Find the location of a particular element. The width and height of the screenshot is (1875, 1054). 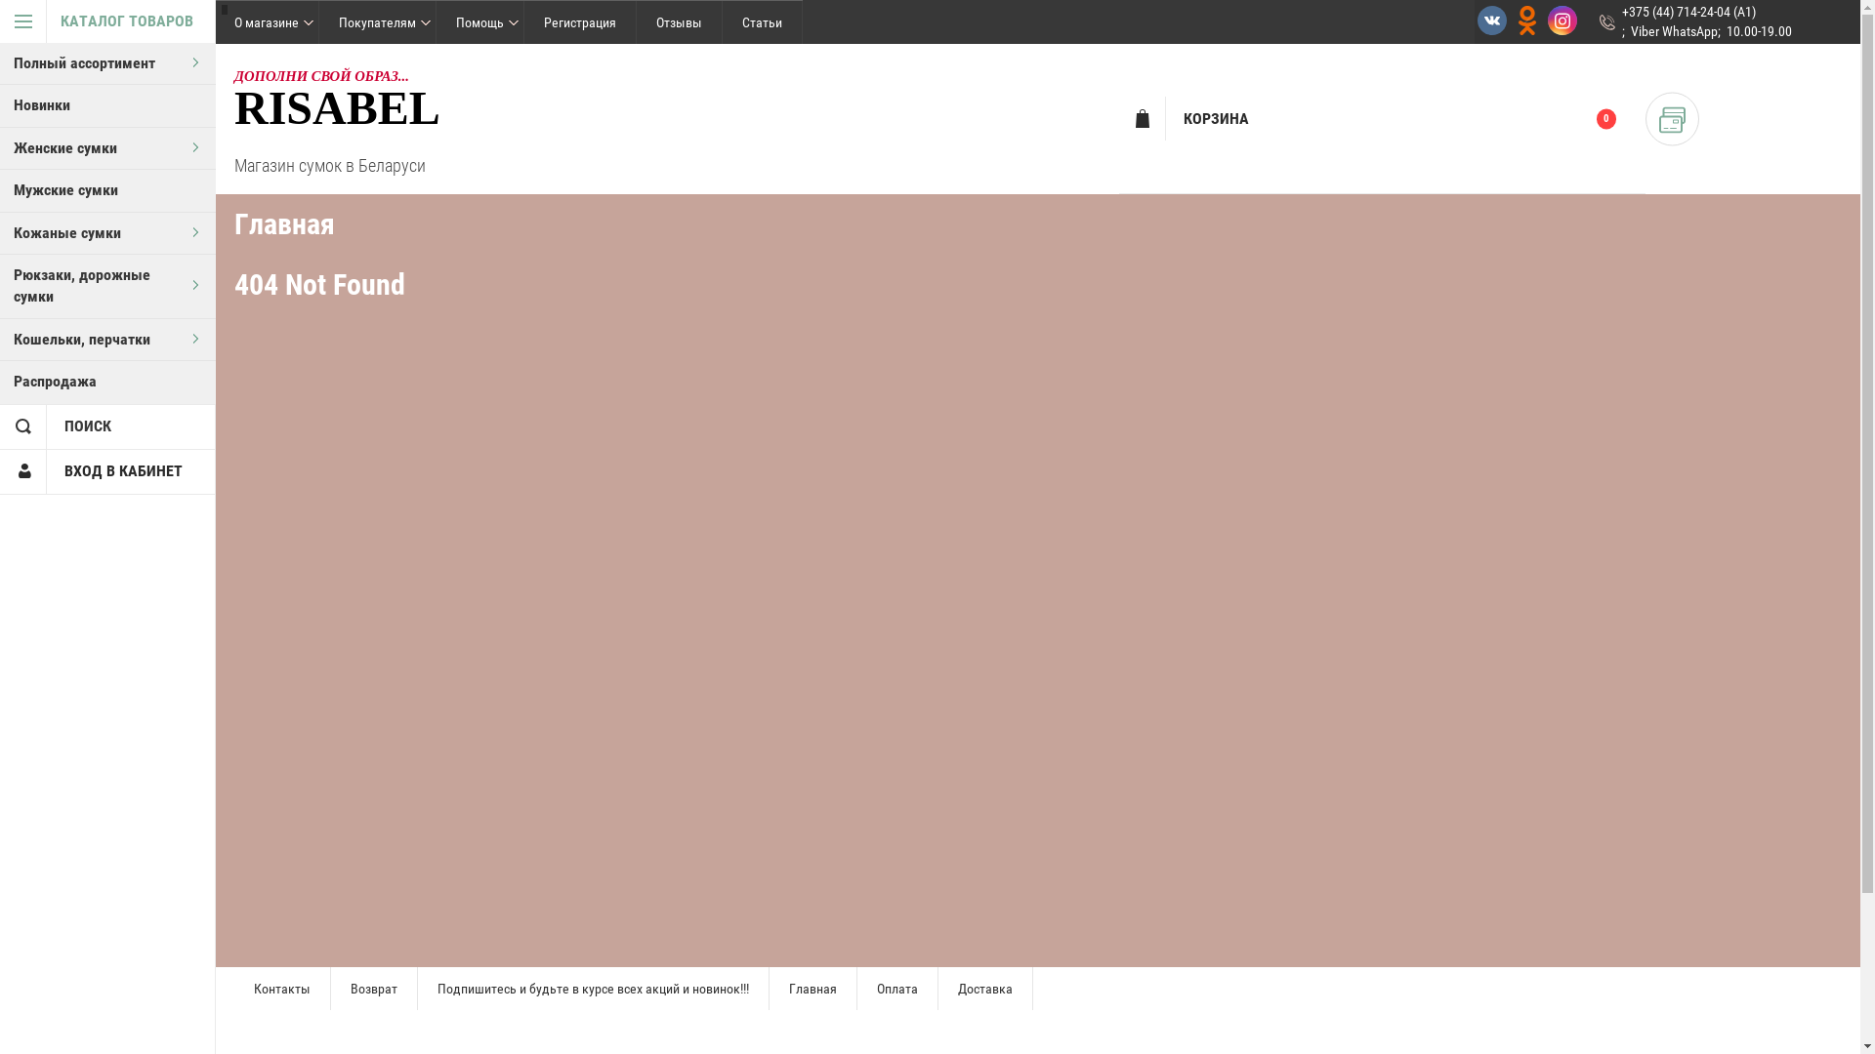

10.00-19.00 is located at coordinates (1760, 31).